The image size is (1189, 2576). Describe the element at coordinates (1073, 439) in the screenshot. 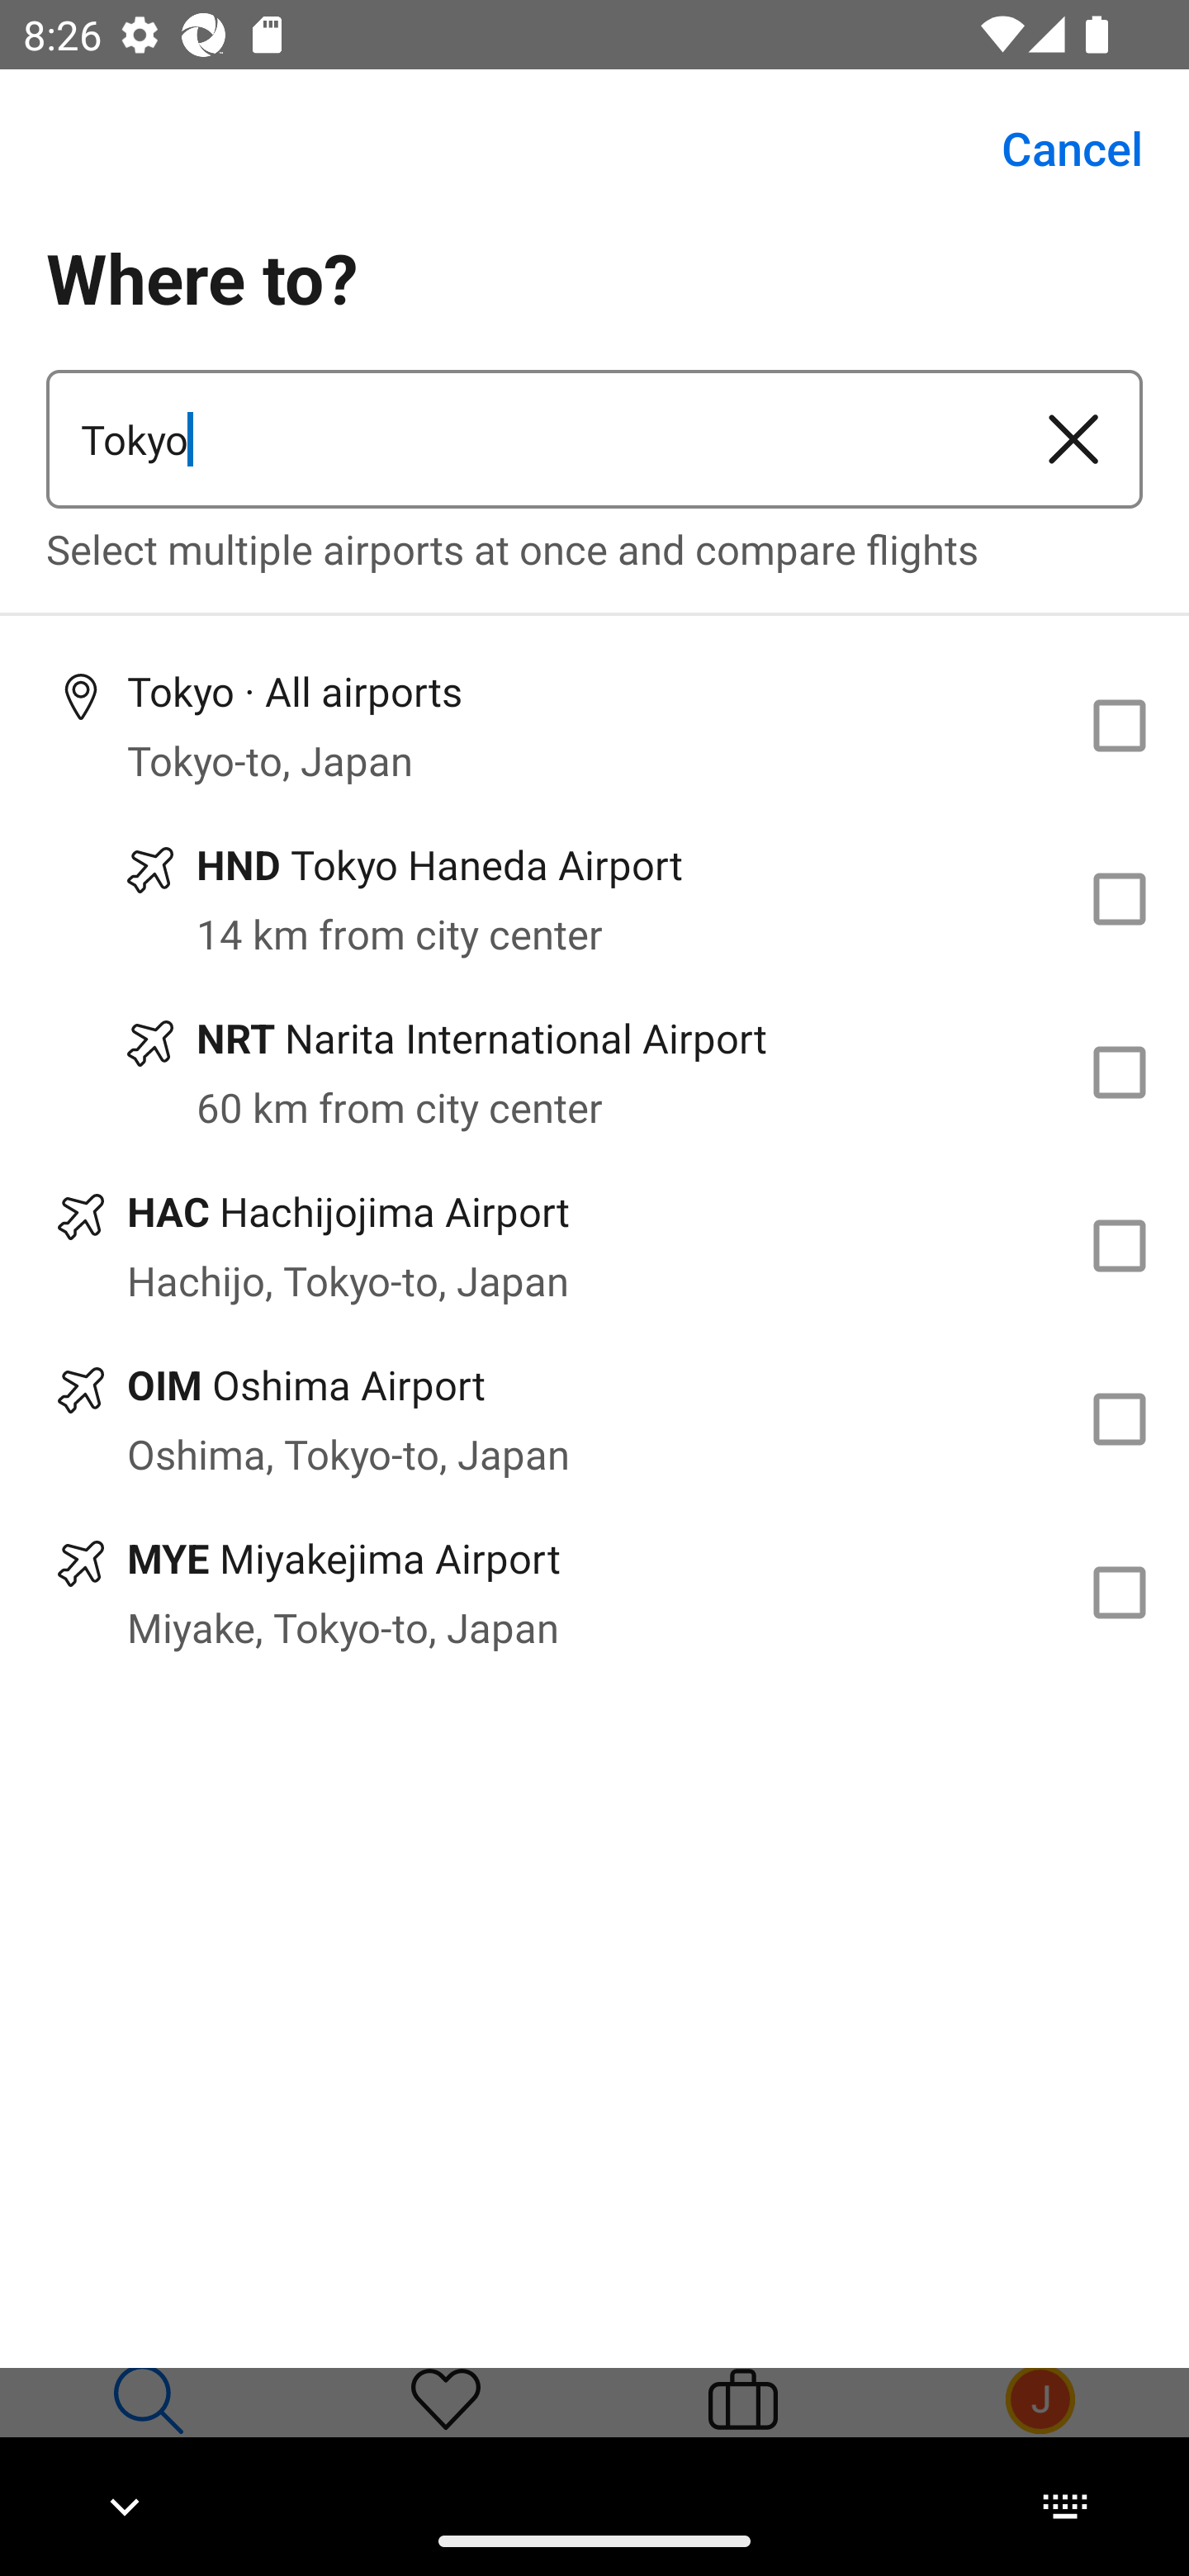

I see `Clear airport or city` at that location.